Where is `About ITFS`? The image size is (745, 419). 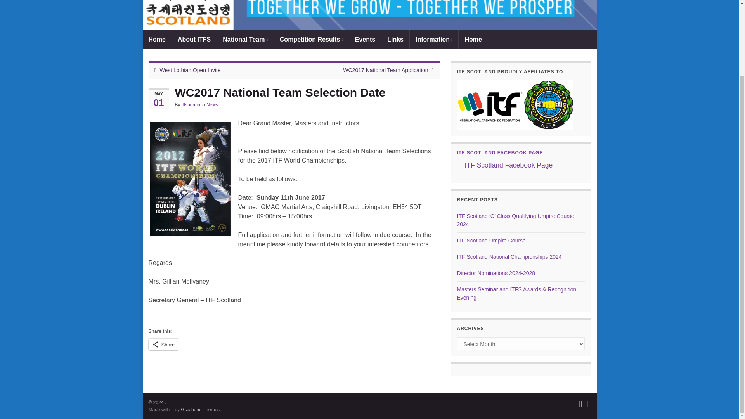 About ITFS is located at coordinates (194, 40).